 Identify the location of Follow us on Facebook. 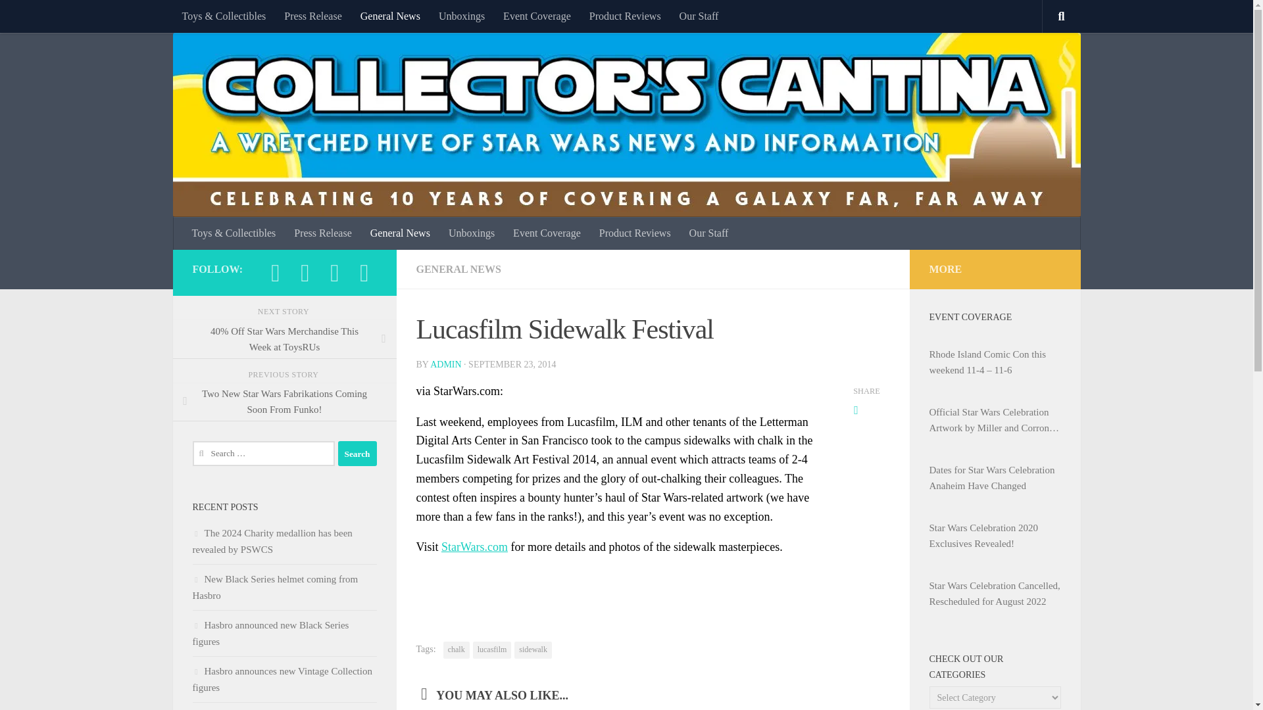
(275, 273).